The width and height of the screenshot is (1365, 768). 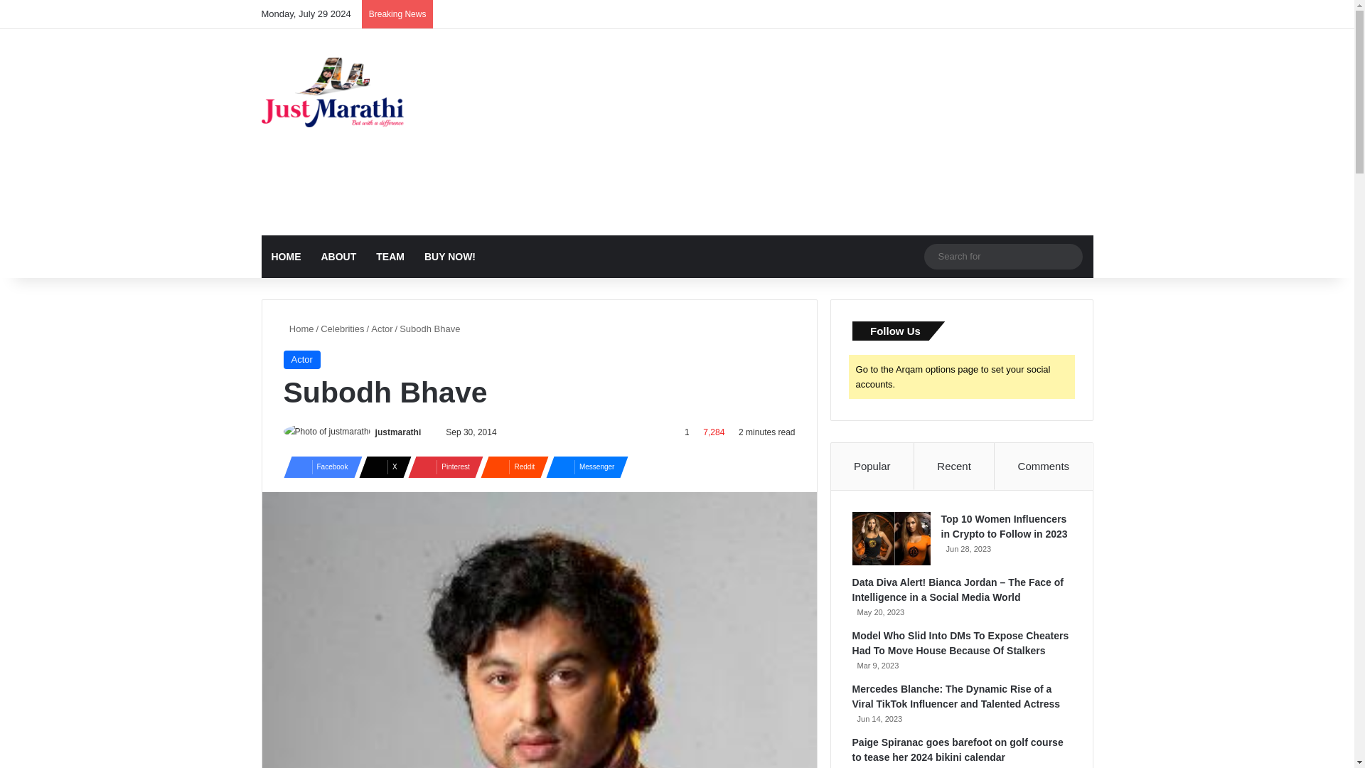 I want to click on Facebook, so click(x=318, y=466).